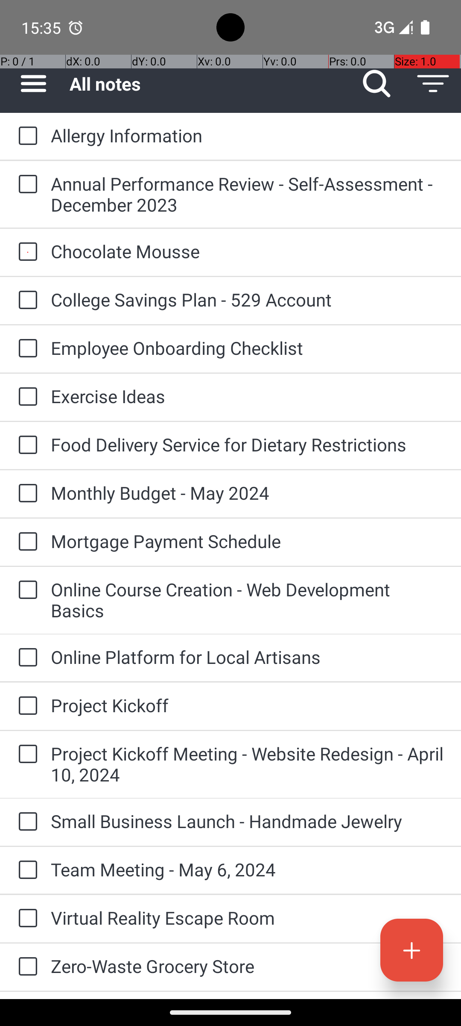 The height and width of the screenshot is (1026, 461). What do you see at coordinates (248, 299) in the screenshot?
I see `College Savings Plan - 529 Account` at bounding box center [248, 299].